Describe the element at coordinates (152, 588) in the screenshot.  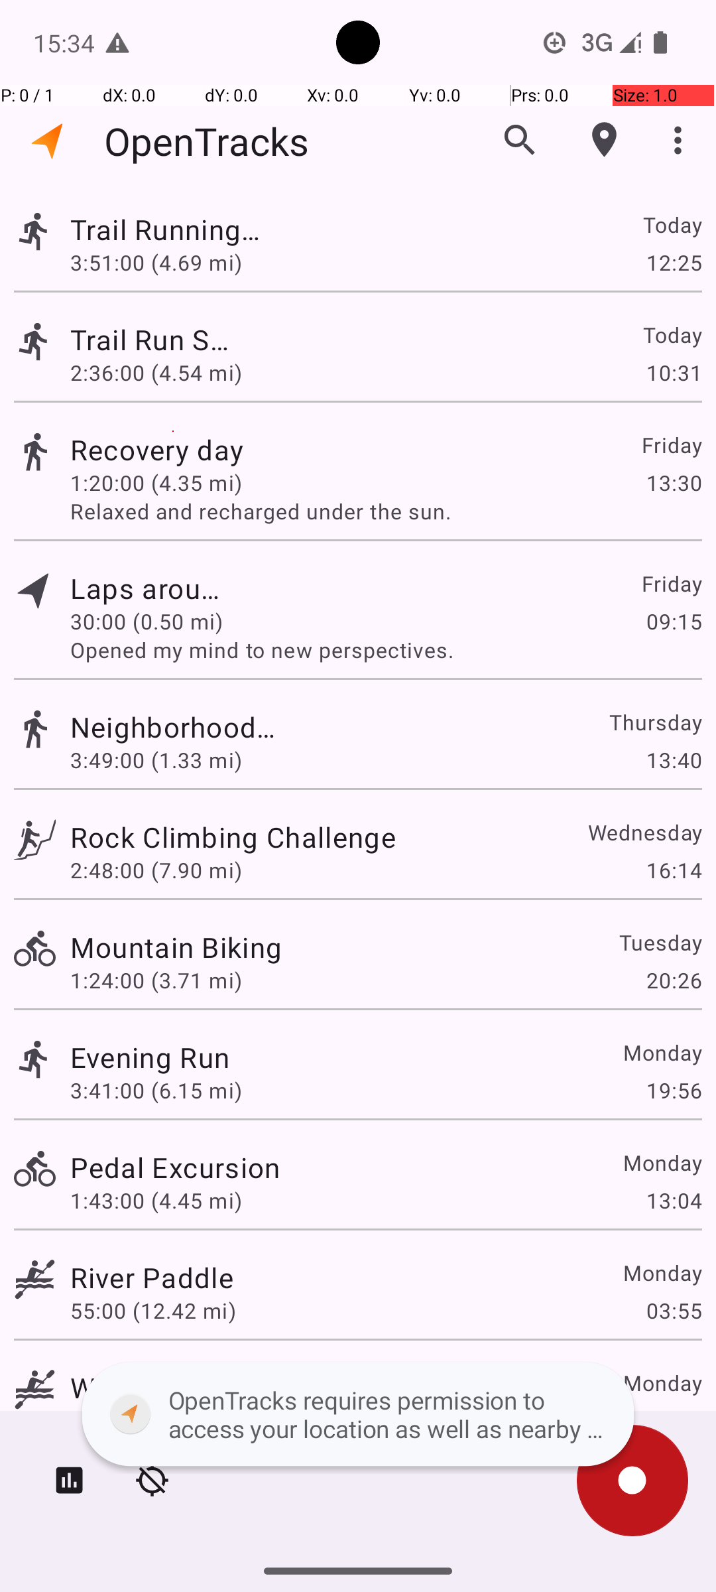
I see `Laps around the lake` at that location.